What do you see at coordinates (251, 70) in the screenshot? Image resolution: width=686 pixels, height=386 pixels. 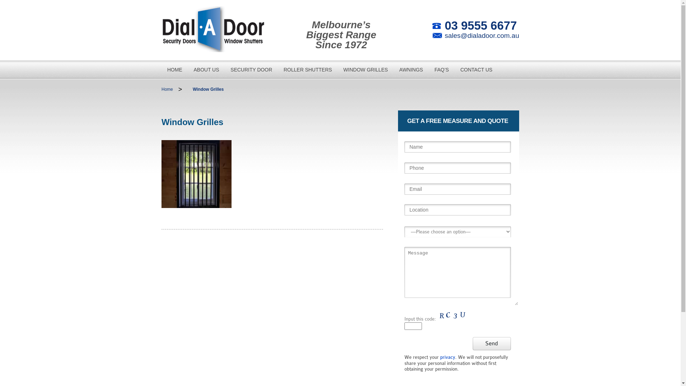 I see `SECURITY DOOR` at bounding box center [251, 70].